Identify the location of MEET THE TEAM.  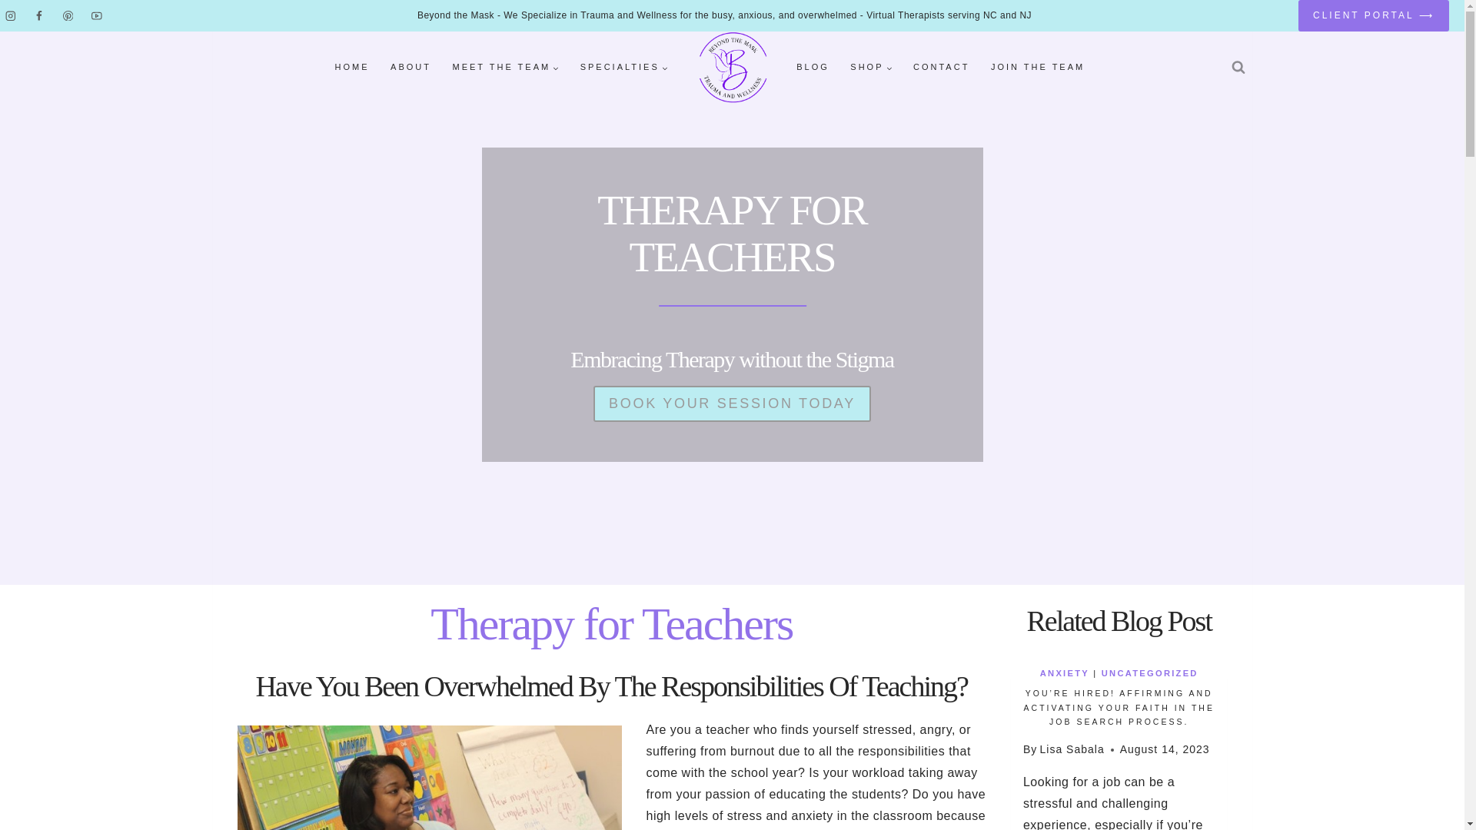
(506, 68).